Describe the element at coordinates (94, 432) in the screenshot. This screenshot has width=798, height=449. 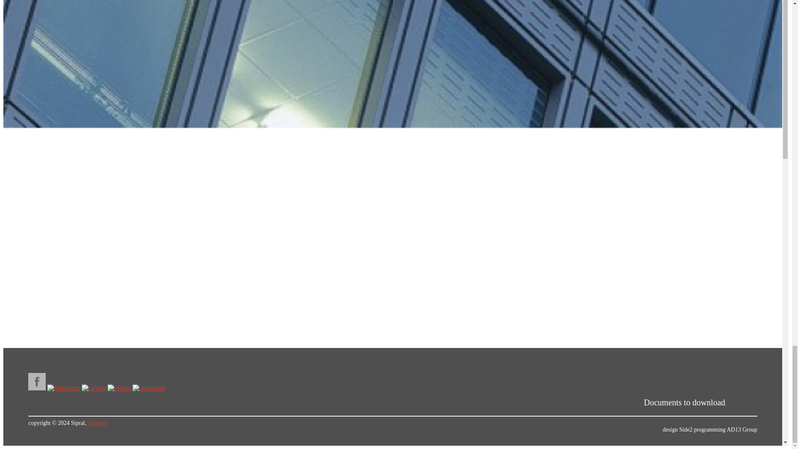
I see `Cookies` at that location.